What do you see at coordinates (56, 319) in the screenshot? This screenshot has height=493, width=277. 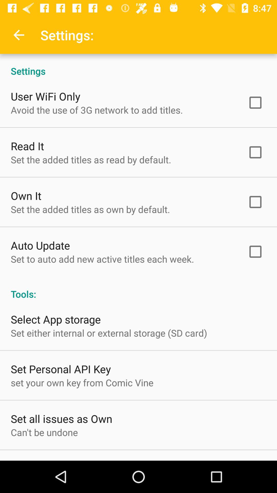 I see `launch icon above the set either internal item` at bounding box center [56, 319].